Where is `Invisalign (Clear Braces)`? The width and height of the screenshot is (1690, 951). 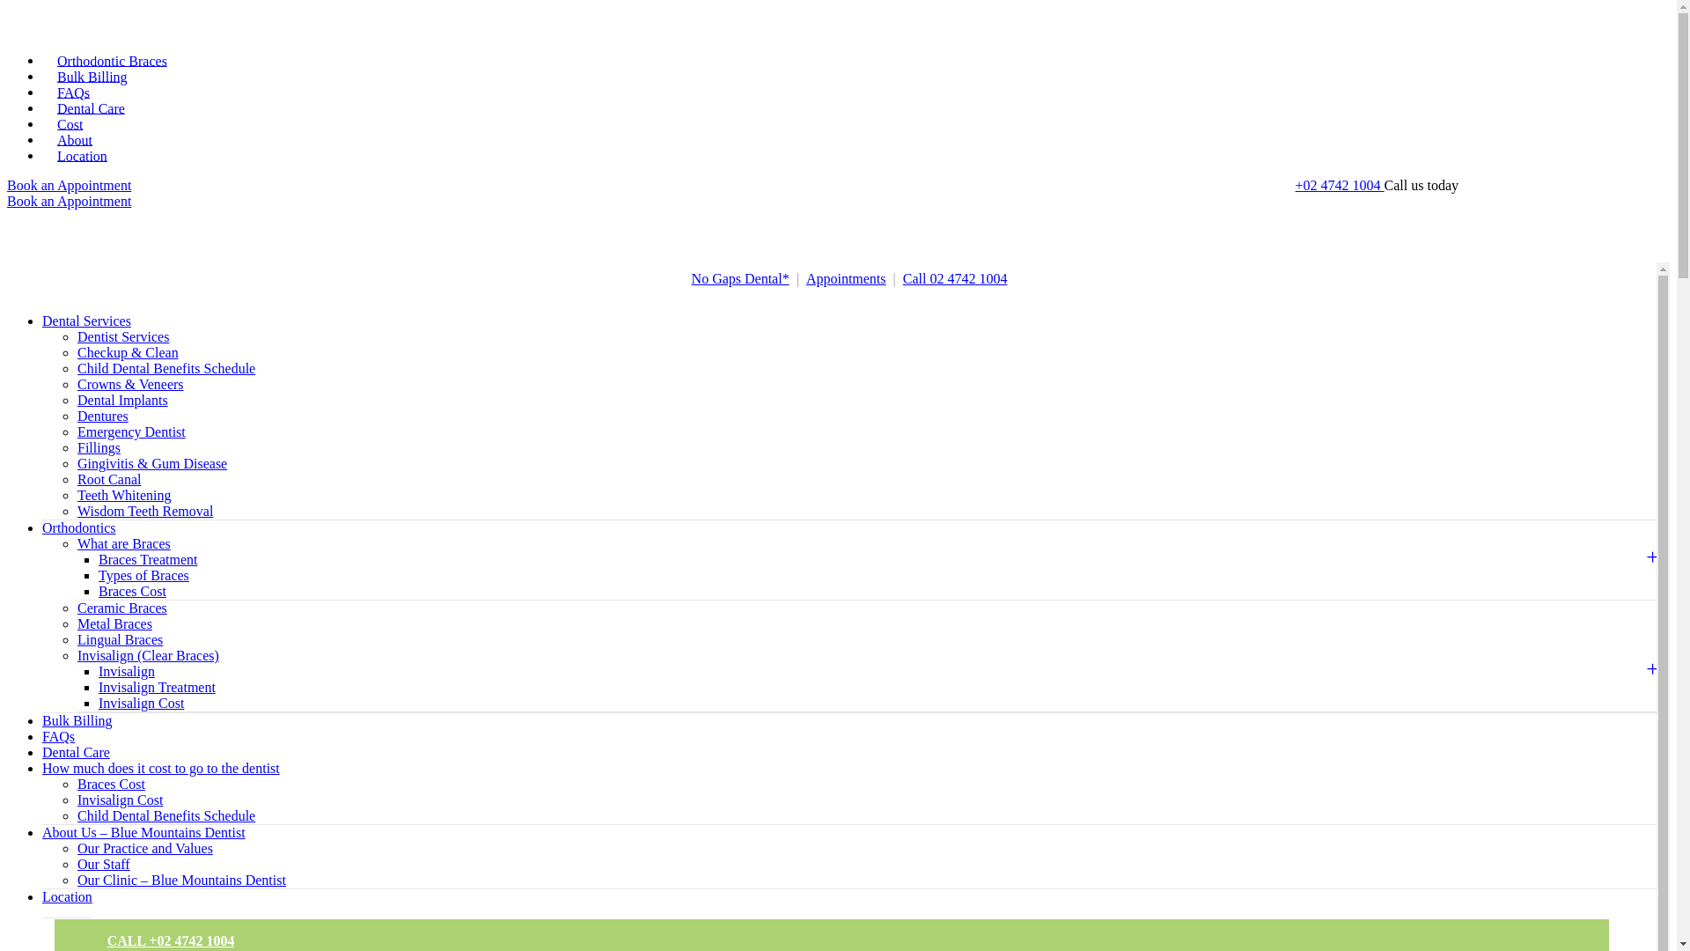
Invisalign (Clear Braces) is located at coordinates (148, 655).